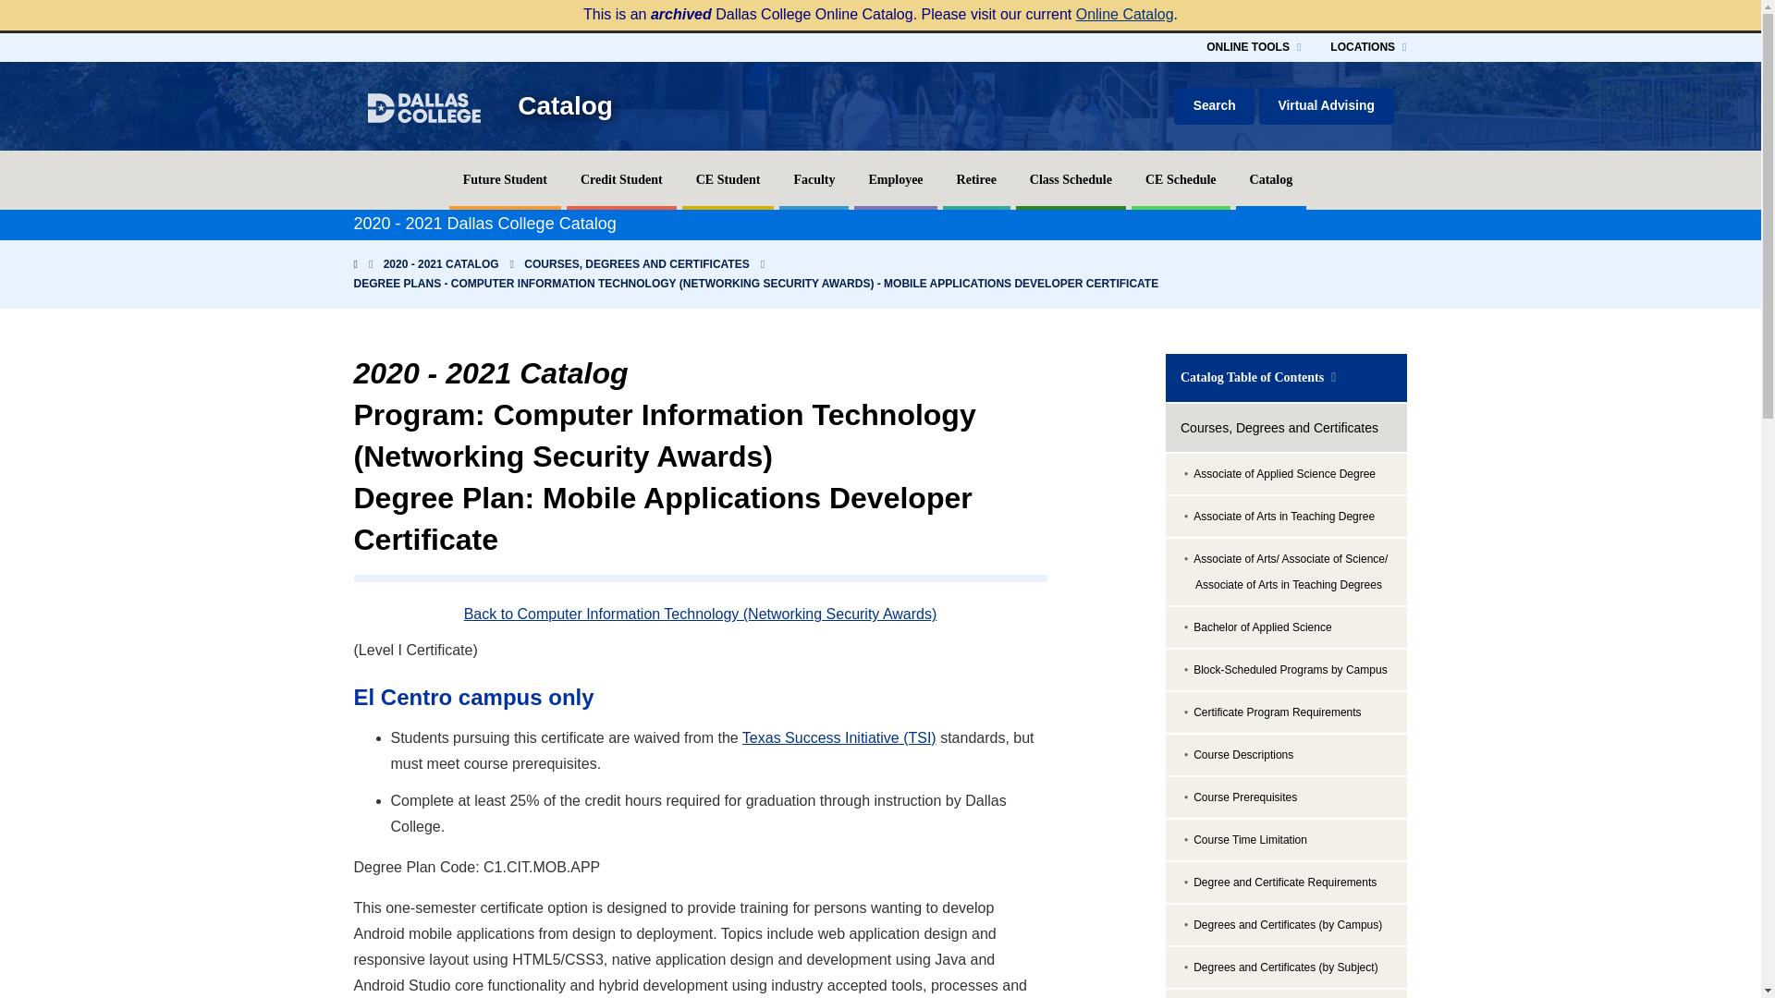 The height and width of the screenshot is (998, 1775). Describe the element at coordinates (1326, 106) in the screenshot. I see `Virtual Advising` at that location.